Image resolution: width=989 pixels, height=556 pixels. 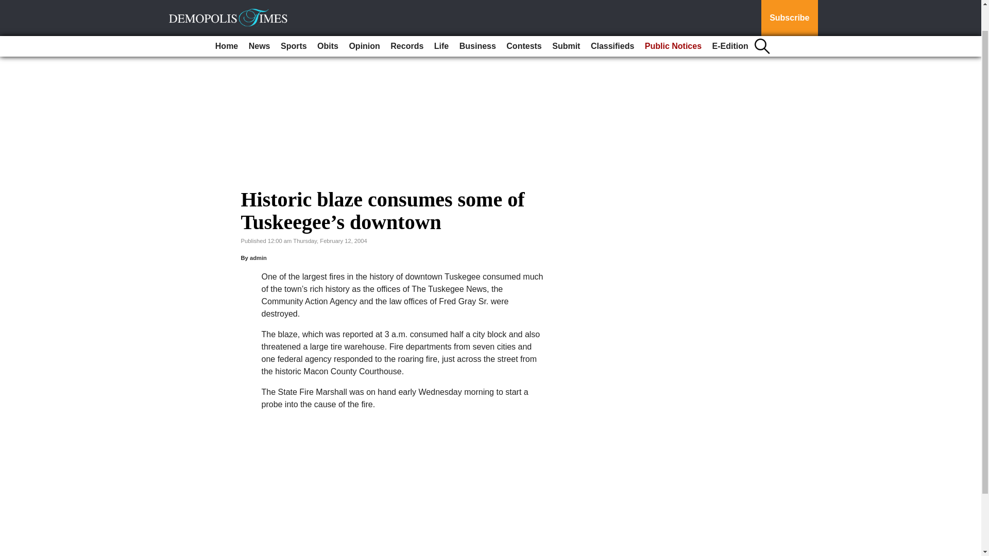 I want to click on Business, so click(x=478, y=18).